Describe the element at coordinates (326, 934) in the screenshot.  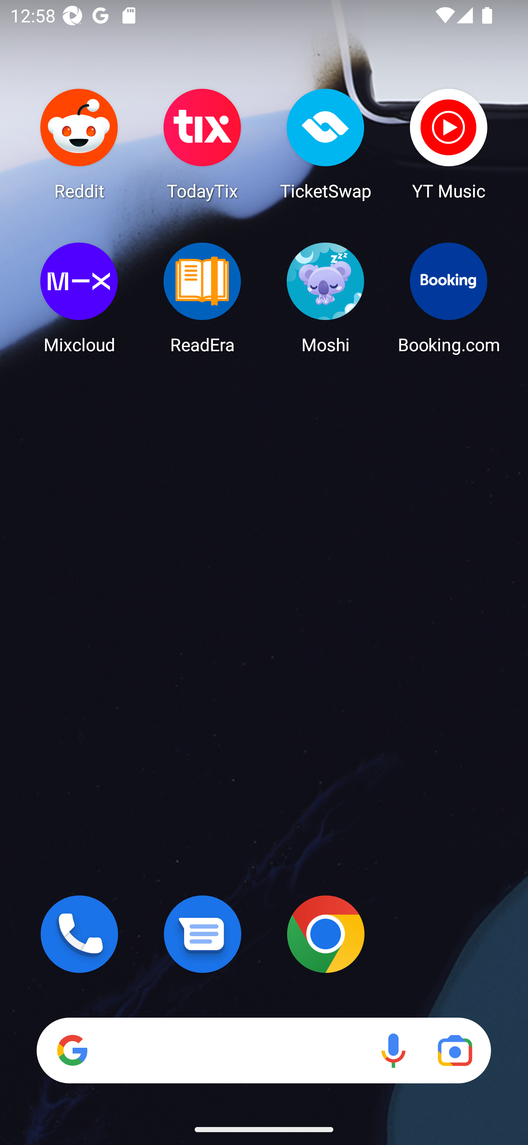
I see `Chrome` at that location.